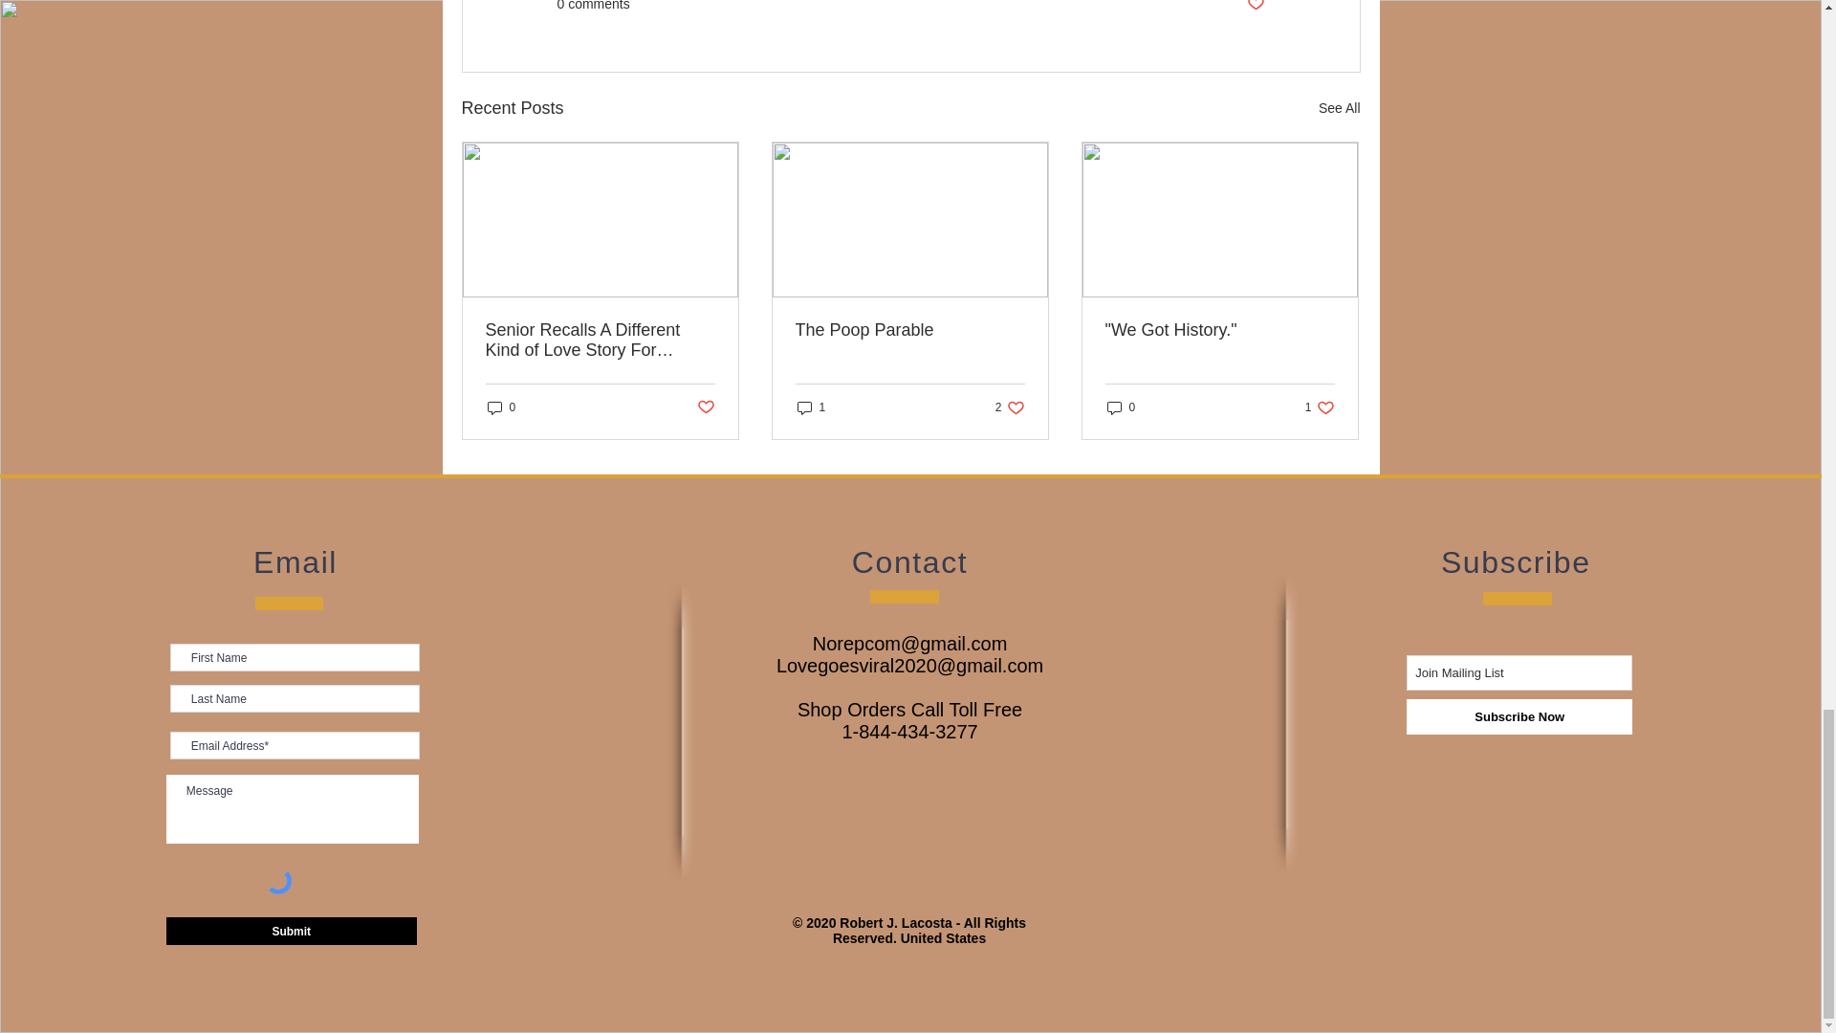  What do you see at coordinates (1339, 109) in the screenshot?
I see `See All` at bounding box center [1339, 109].